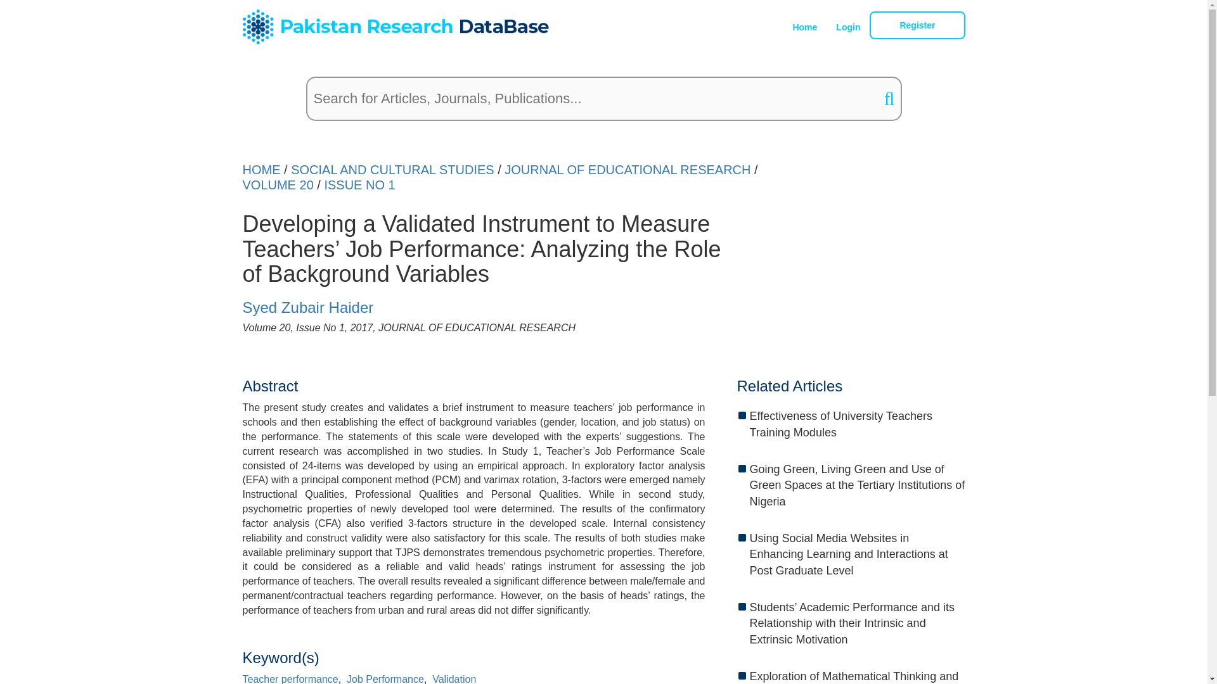 This screenshot has width=1217, height=684. I want to click on VOLUME 20, so click(278, 185).